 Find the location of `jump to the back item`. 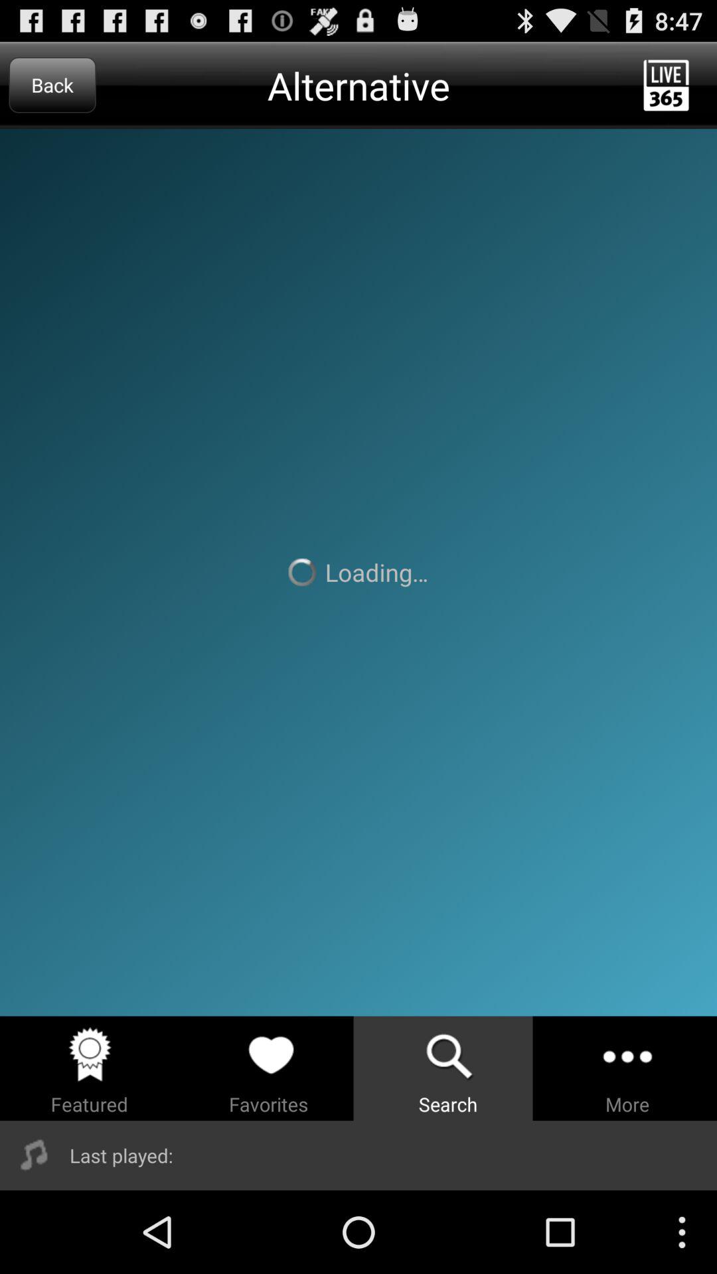

jump to the back item is located at coordinates (52, 85).